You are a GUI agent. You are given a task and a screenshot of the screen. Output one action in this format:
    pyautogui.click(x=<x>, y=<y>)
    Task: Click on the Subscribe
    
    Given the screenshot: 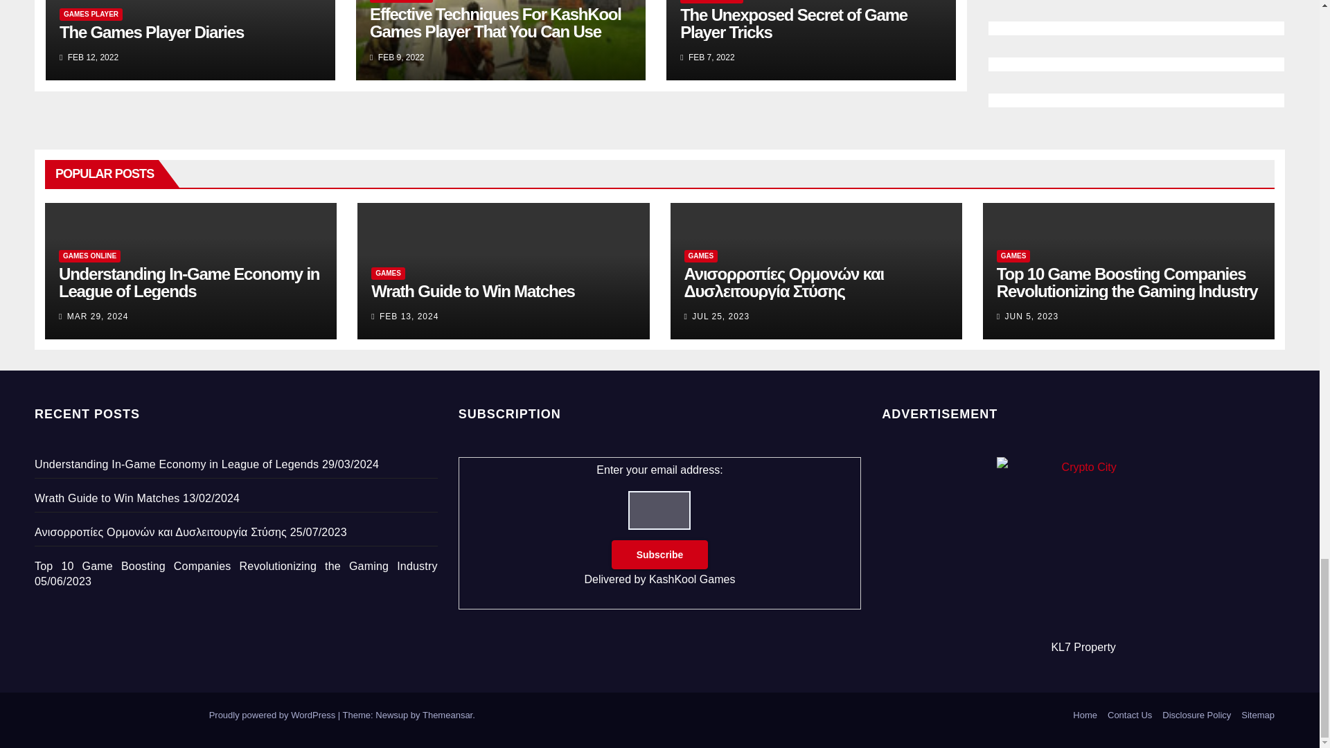 What is the action you would take?
    pyautogui.click(x=660, y=554)
    